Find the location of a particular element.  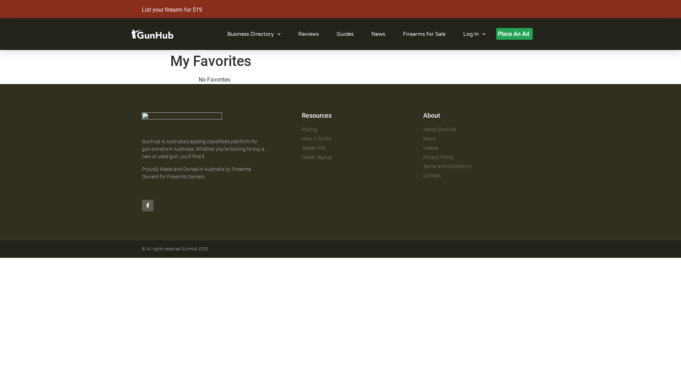

Reviews is located at coordinates (309, 34).